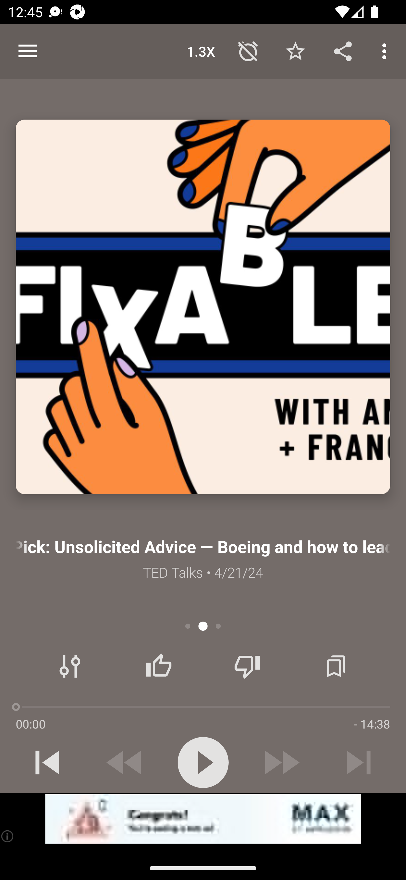 The height and width of the screenshot is (880, 406). Describe the element at coordinates (359, 762) in the screenshot. I see `Next track` at that location.